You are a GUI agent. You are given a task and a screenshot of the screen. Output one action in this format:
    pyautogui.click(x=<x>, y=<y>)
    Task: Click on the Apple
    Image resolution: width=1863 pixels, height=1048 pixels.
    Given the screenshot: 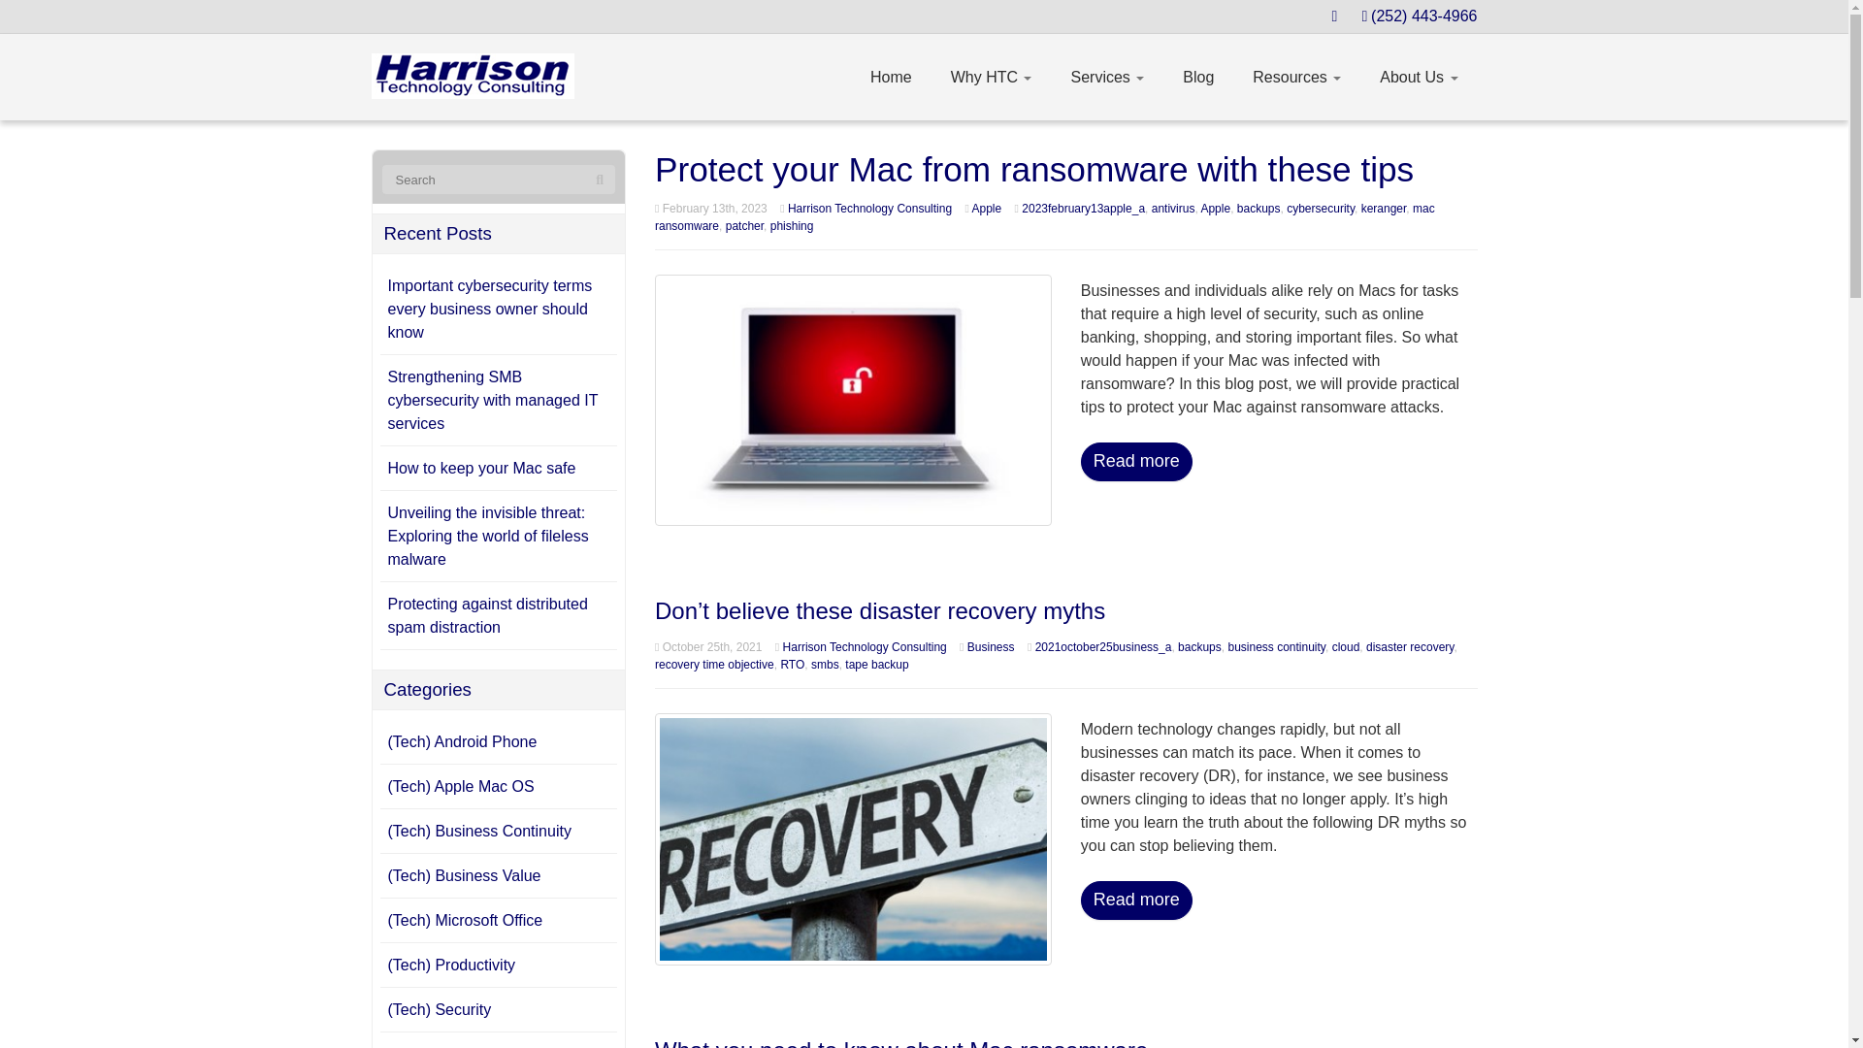 What is the action you would take?
    pyautogui.click(x=1215, y=209)
    